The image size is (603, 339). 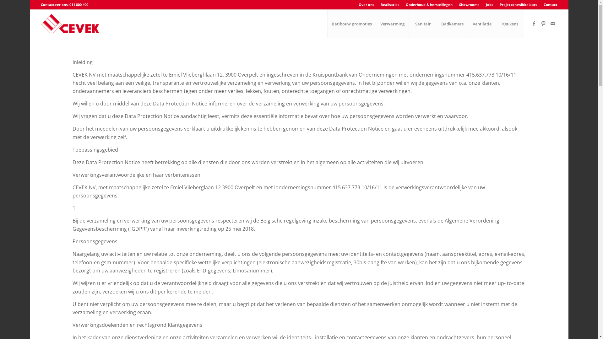 What do you see at coordinates (510, 24) in the screenshot?
I see `Keukens` at bounding box center [510, 24].